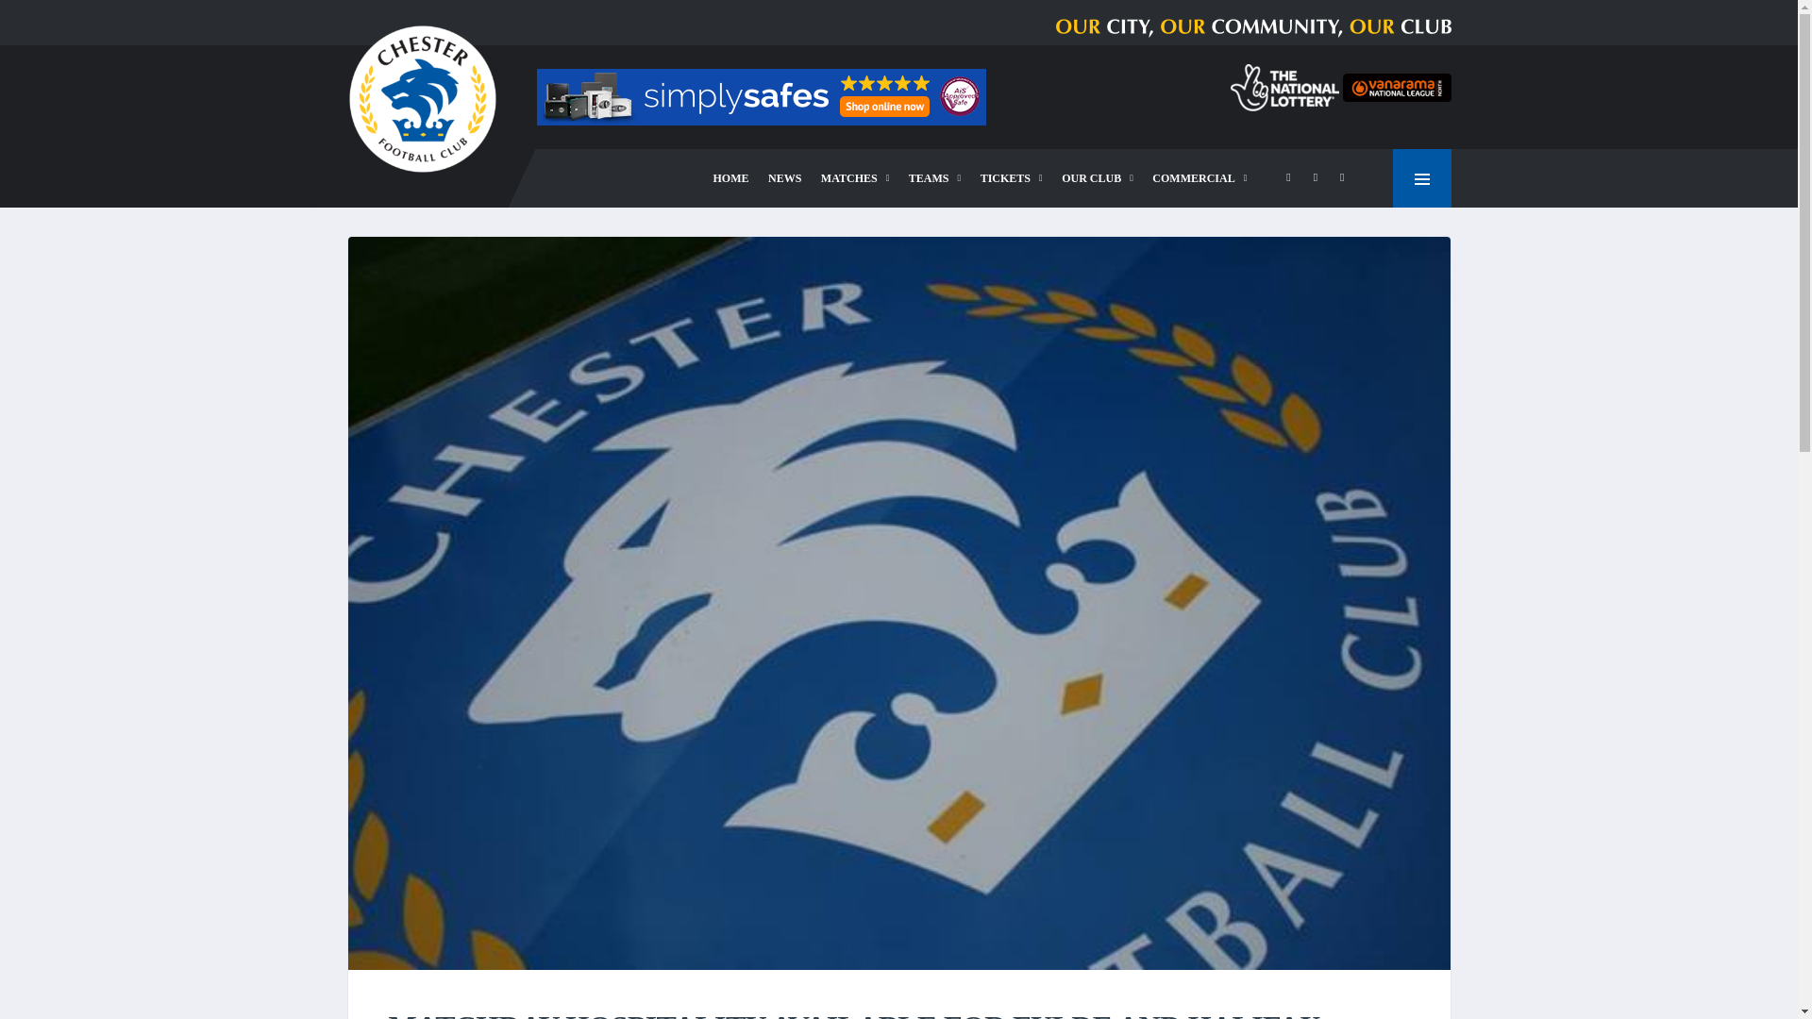 The image size is (1812, 1019). I want to click on HOME, so click(731, 177).